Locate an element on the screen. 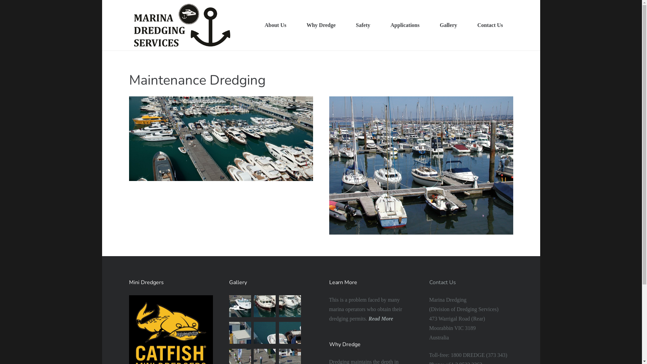 The image size is (647, 364). Applications is located at coordinates (405, 25).